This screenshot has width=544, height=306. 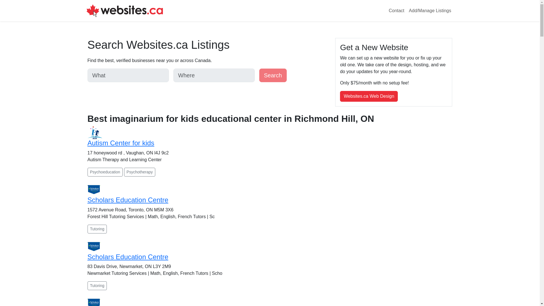 What do you see at coordinates (105, 172) in the screenshot?
I see `Psychoeducation` at bounding box center [105, 172].